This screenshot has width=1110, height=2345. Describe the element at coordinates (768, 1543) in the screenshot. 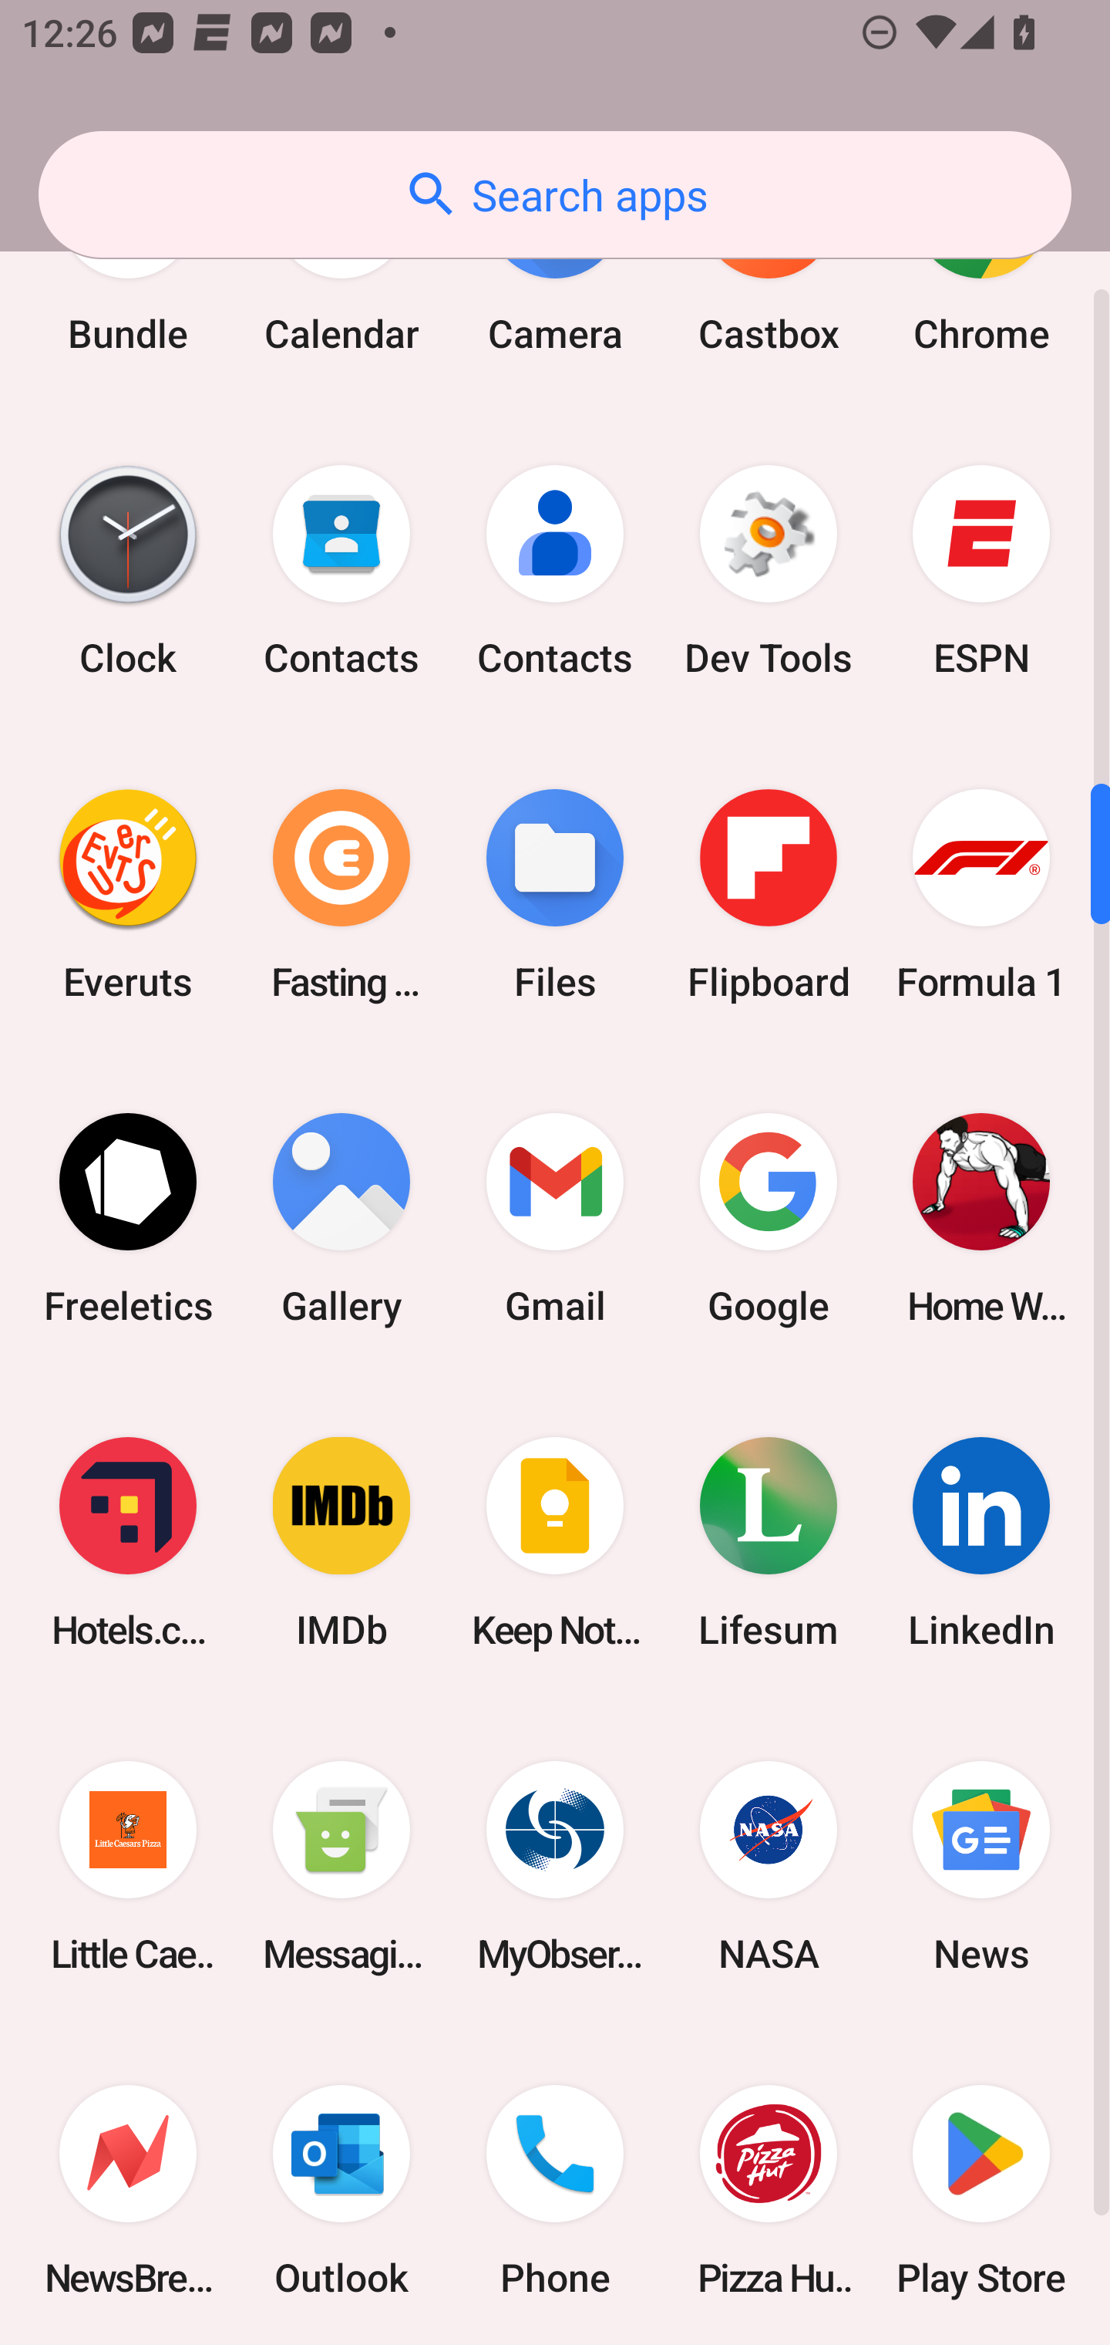

I see `Lifesum` at that location.